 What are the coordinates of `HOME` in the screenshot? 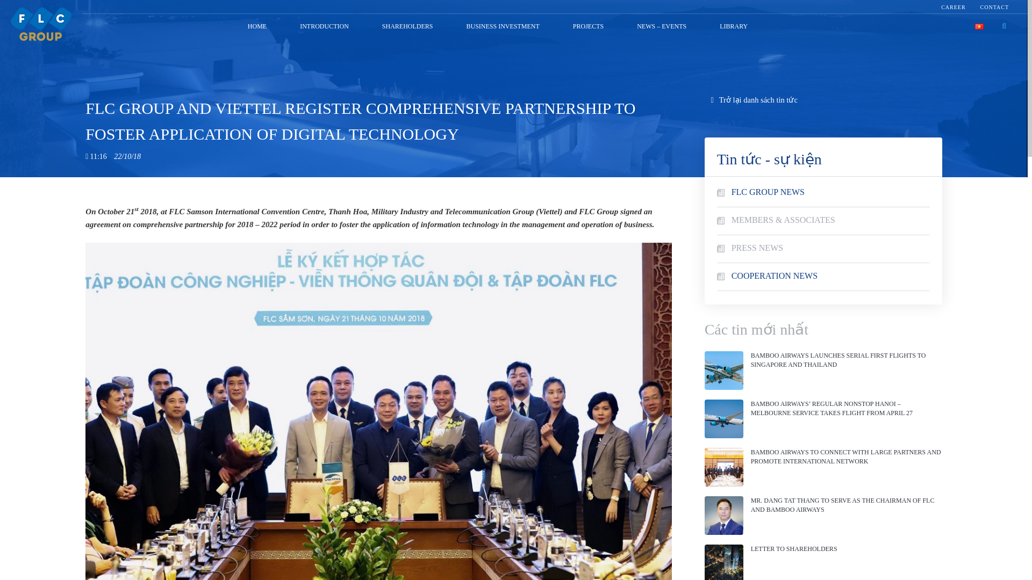 It's located at (257, 27).